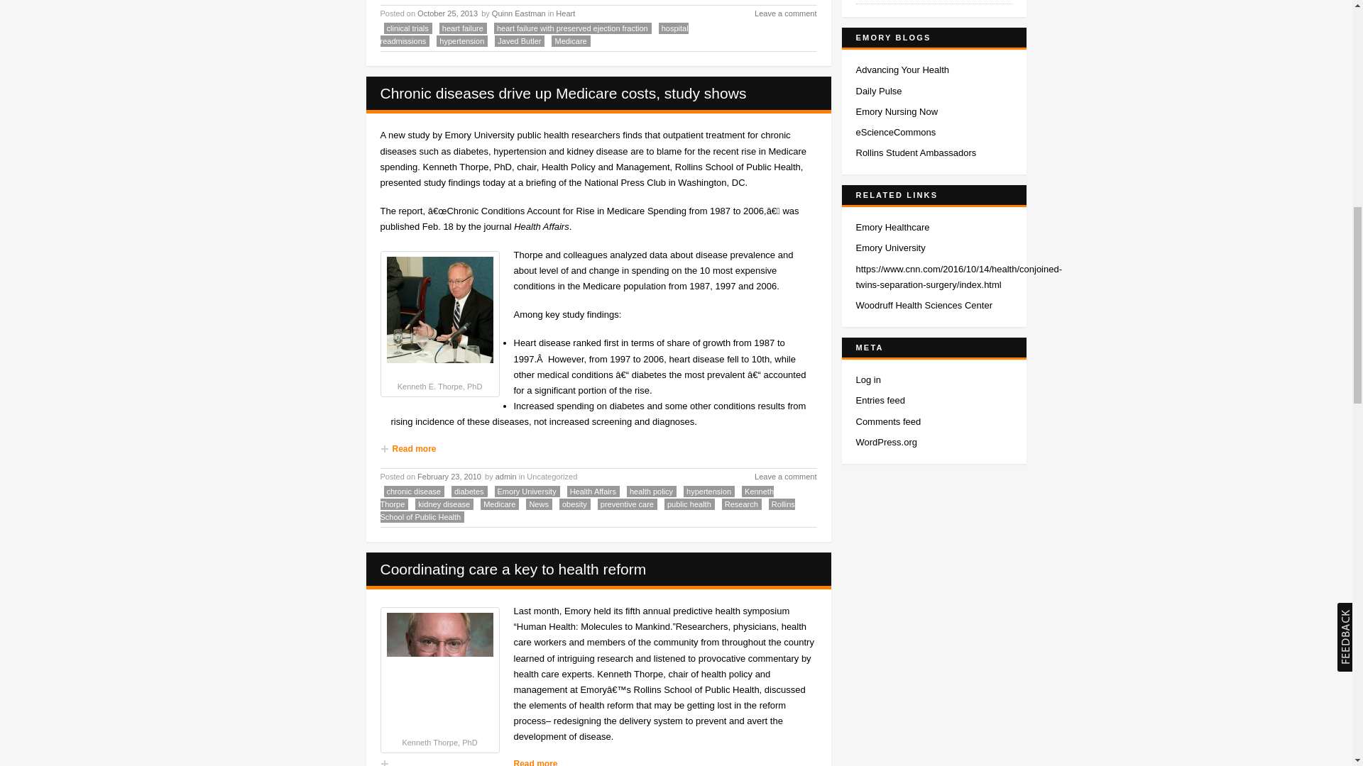 This screenshot has height=766, width=1363. Describe the element at coordinates (513, 569) in the screenshot. I see `Read Coordinating care a key to health reform` at that location.